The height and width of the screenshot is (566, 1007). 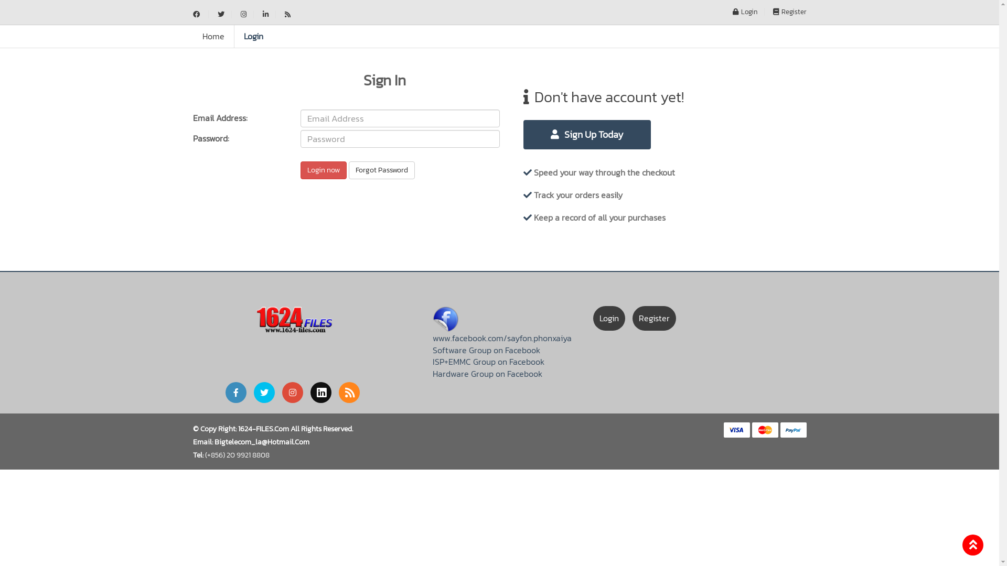 What do you see at coordinates (489, 362) in the screenshot?
I see `ISP+EMMC Group on Facebook` at bounding box center [489, 362].